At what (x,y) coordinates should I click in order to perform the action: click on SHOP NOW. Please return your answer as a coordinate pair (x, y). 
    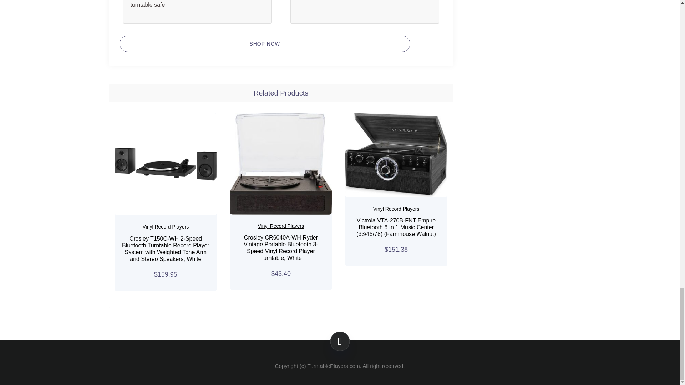
    Looking at the image, I should click on (264, 43).